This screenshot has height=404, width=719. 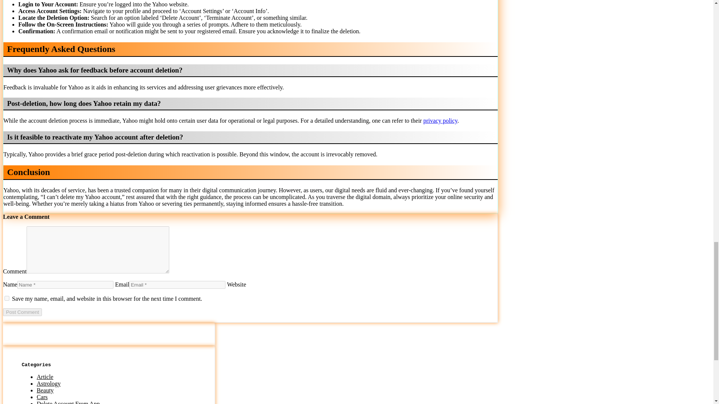 I want to click on yes, so click(x=7, y=298).